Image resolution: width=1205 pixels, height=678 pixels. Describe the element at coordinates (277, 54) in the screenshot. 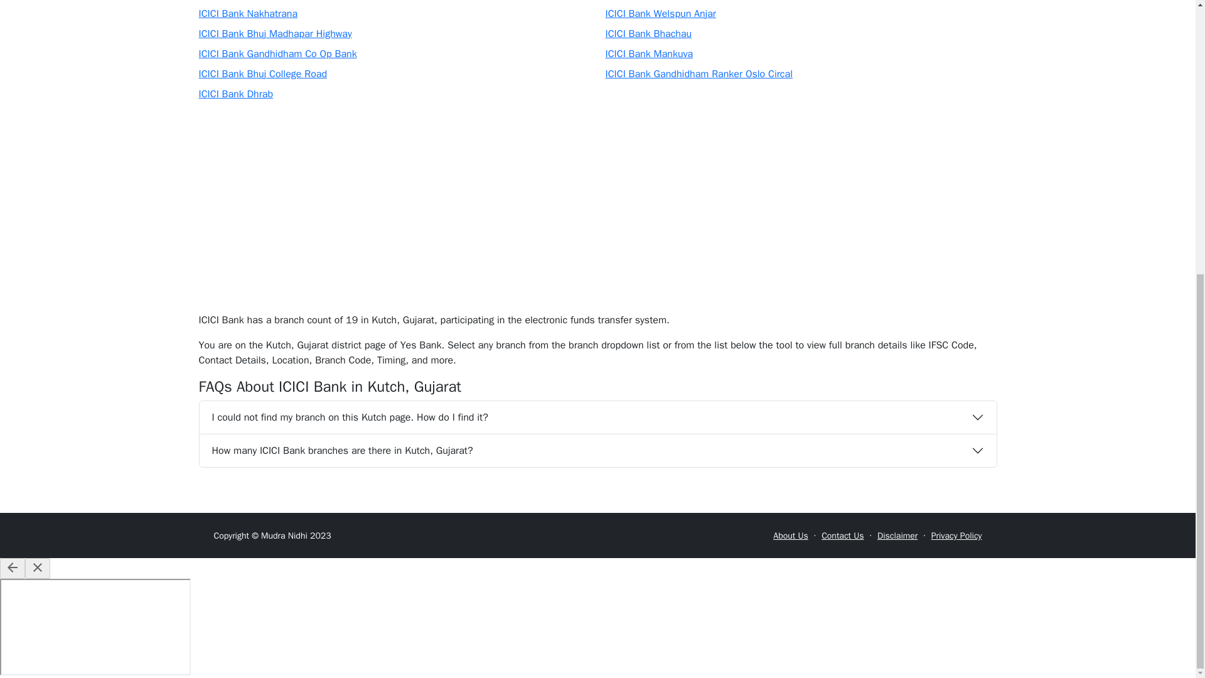

I see `ICICI Bank Gandhidham Co Op Bank` at that location.